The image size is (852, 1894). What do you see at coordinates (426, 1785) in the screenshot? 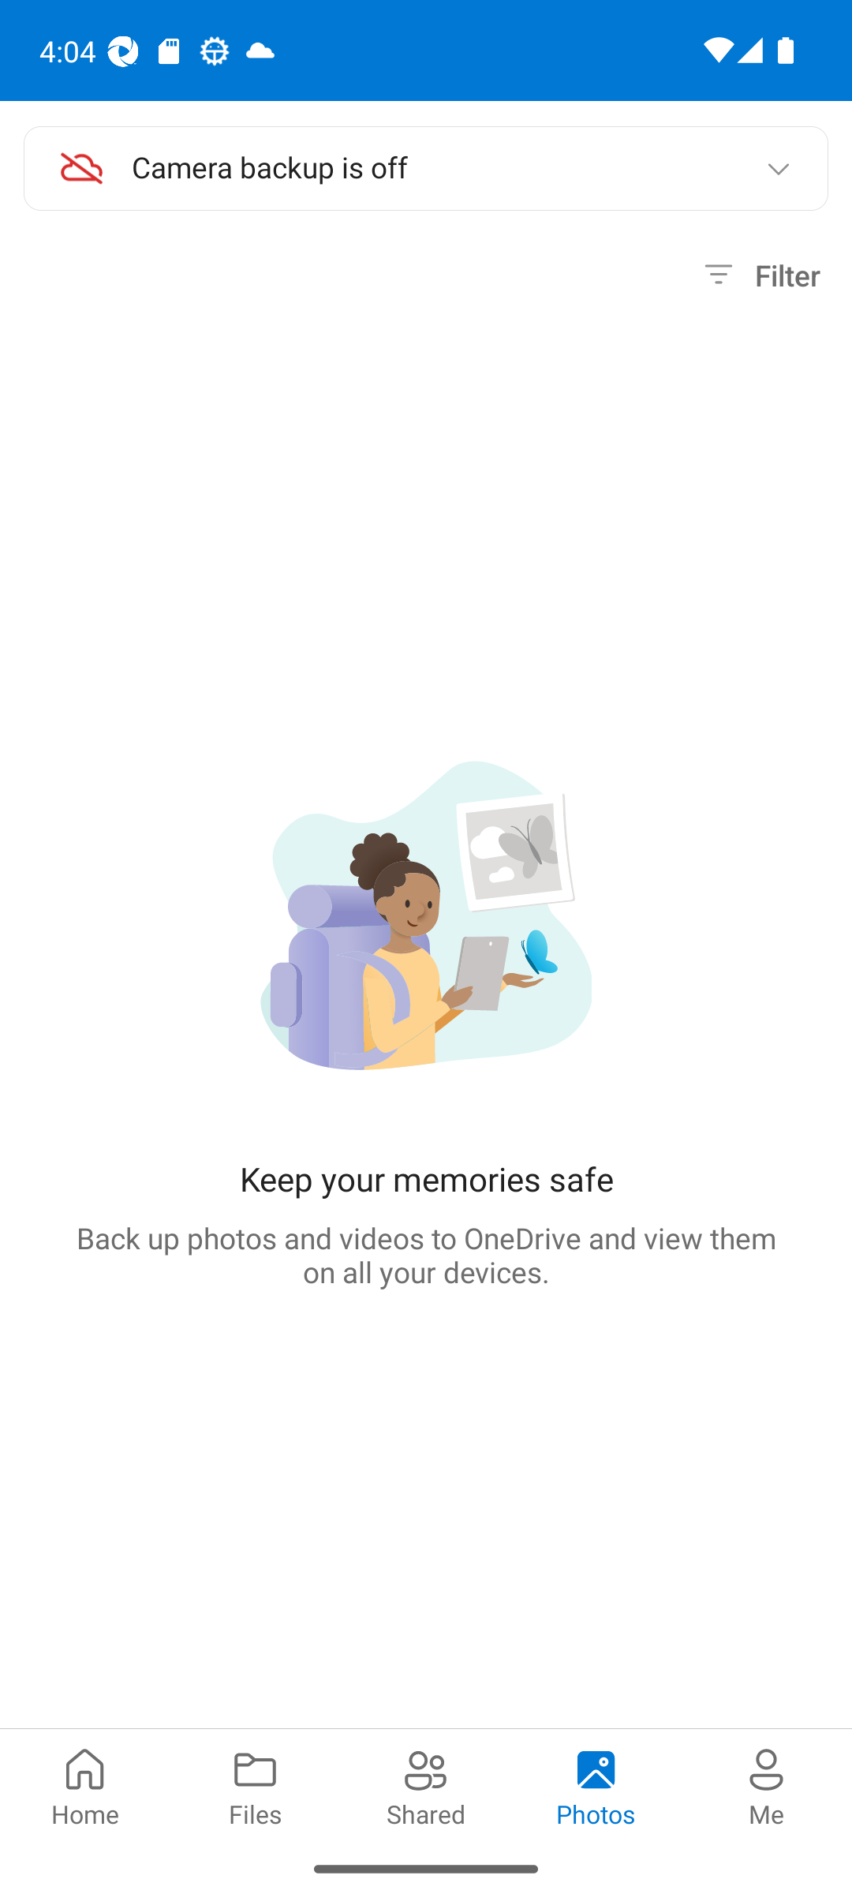
I see `Shared pivot Shared` at bounding box center [426, 1785].